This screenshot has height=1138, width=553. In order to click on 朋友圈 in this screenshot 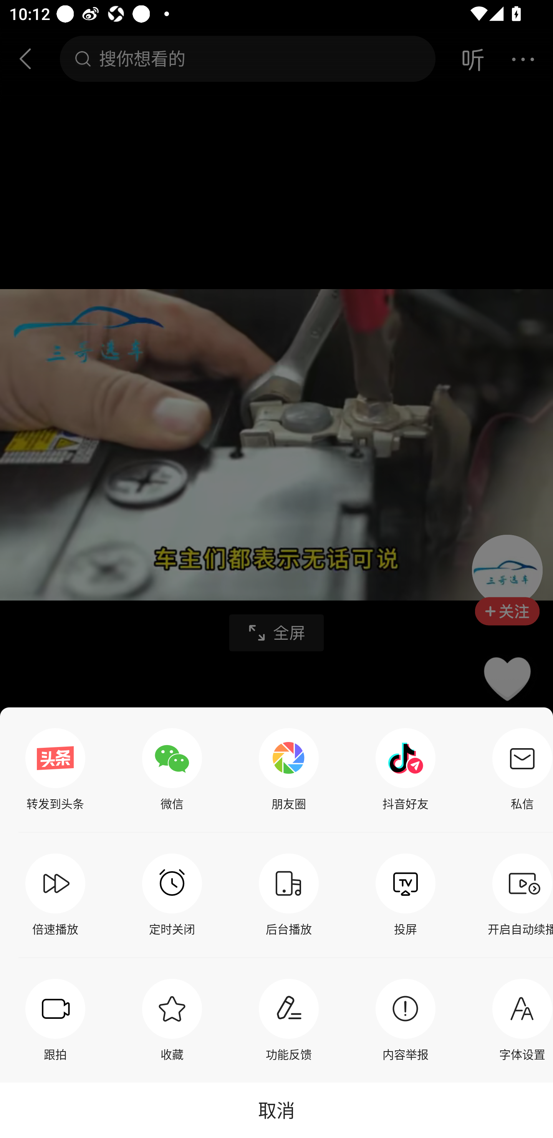, I will do `click(289, 770)`.